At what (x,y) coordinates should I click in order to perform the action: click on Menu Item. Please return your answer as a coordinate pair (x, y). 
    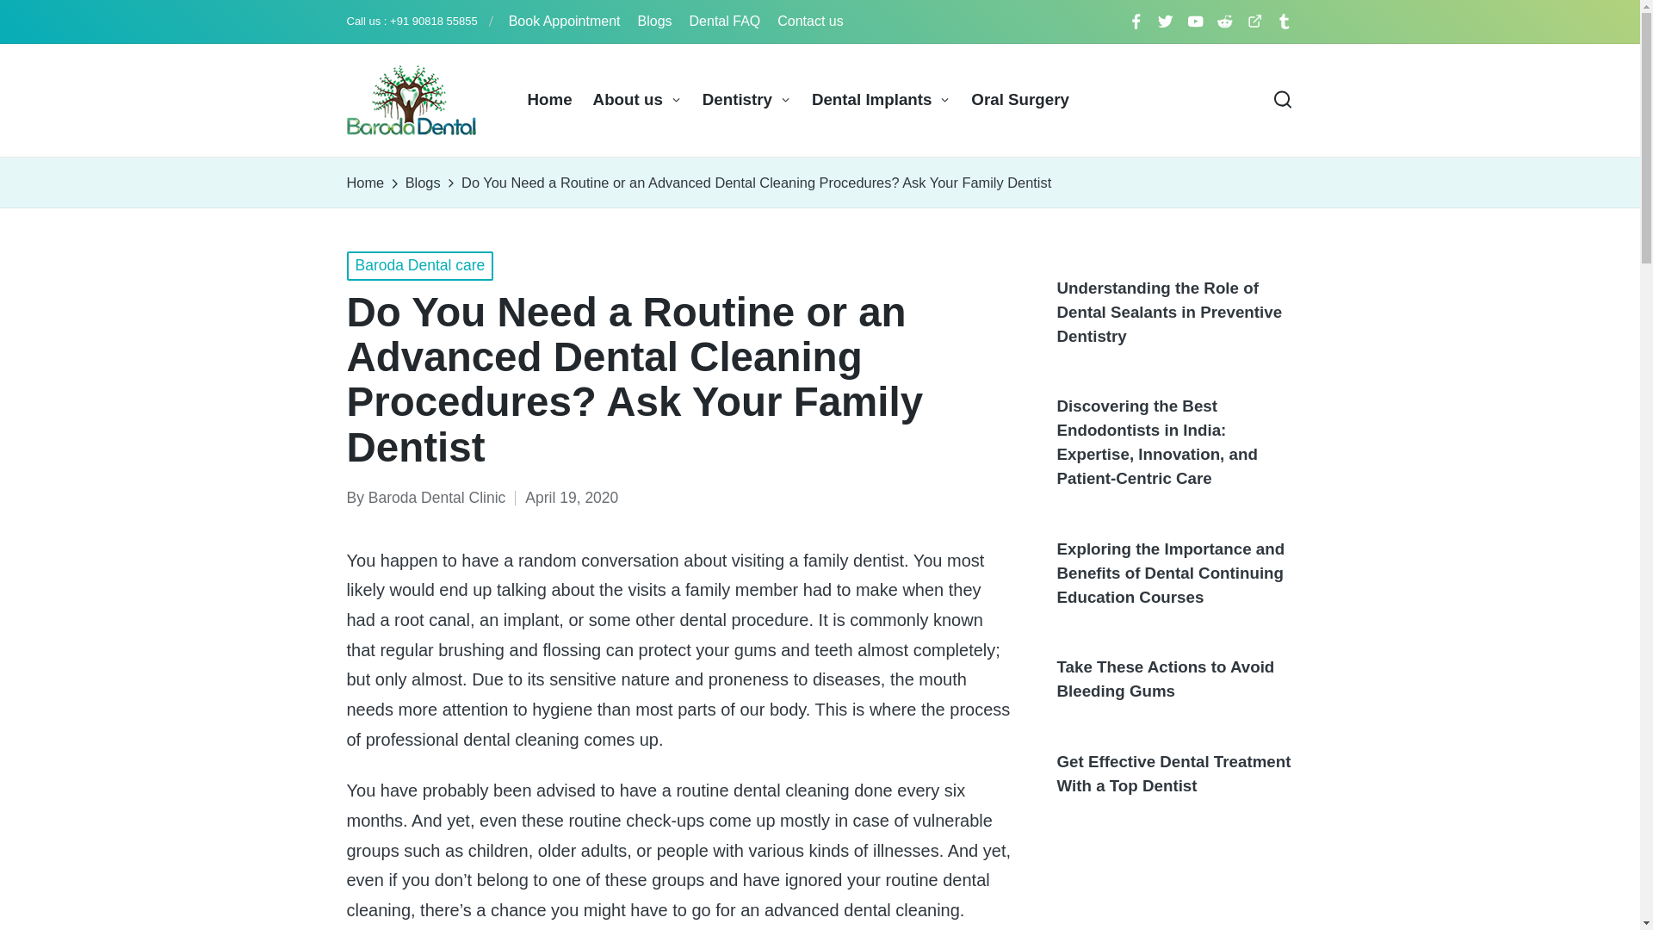
    Looking at the image, I should click on (1166, 21).